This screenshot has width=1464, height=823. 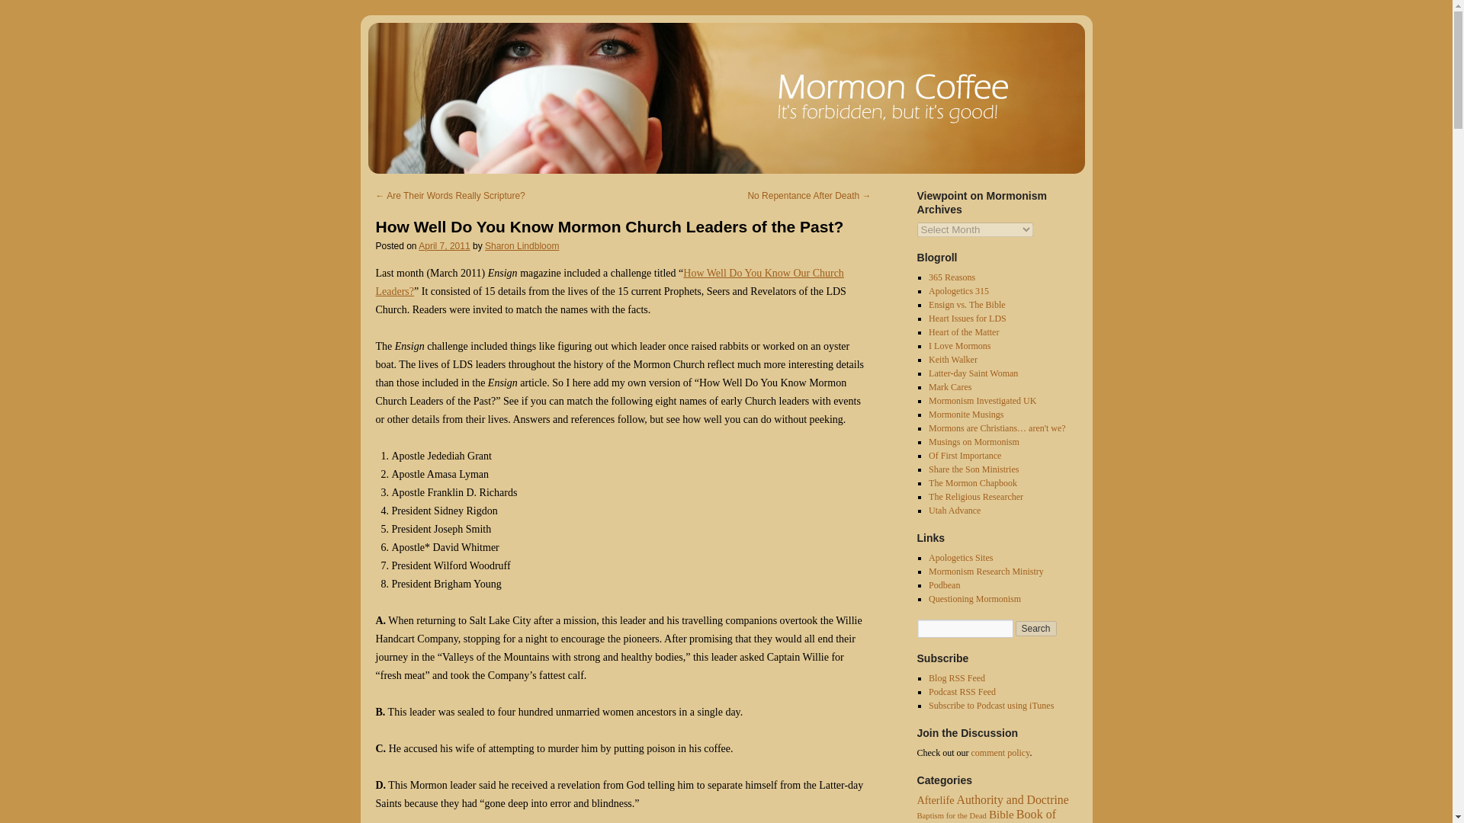 I want to click on April 7, 2011, so click(x=444, y=246).